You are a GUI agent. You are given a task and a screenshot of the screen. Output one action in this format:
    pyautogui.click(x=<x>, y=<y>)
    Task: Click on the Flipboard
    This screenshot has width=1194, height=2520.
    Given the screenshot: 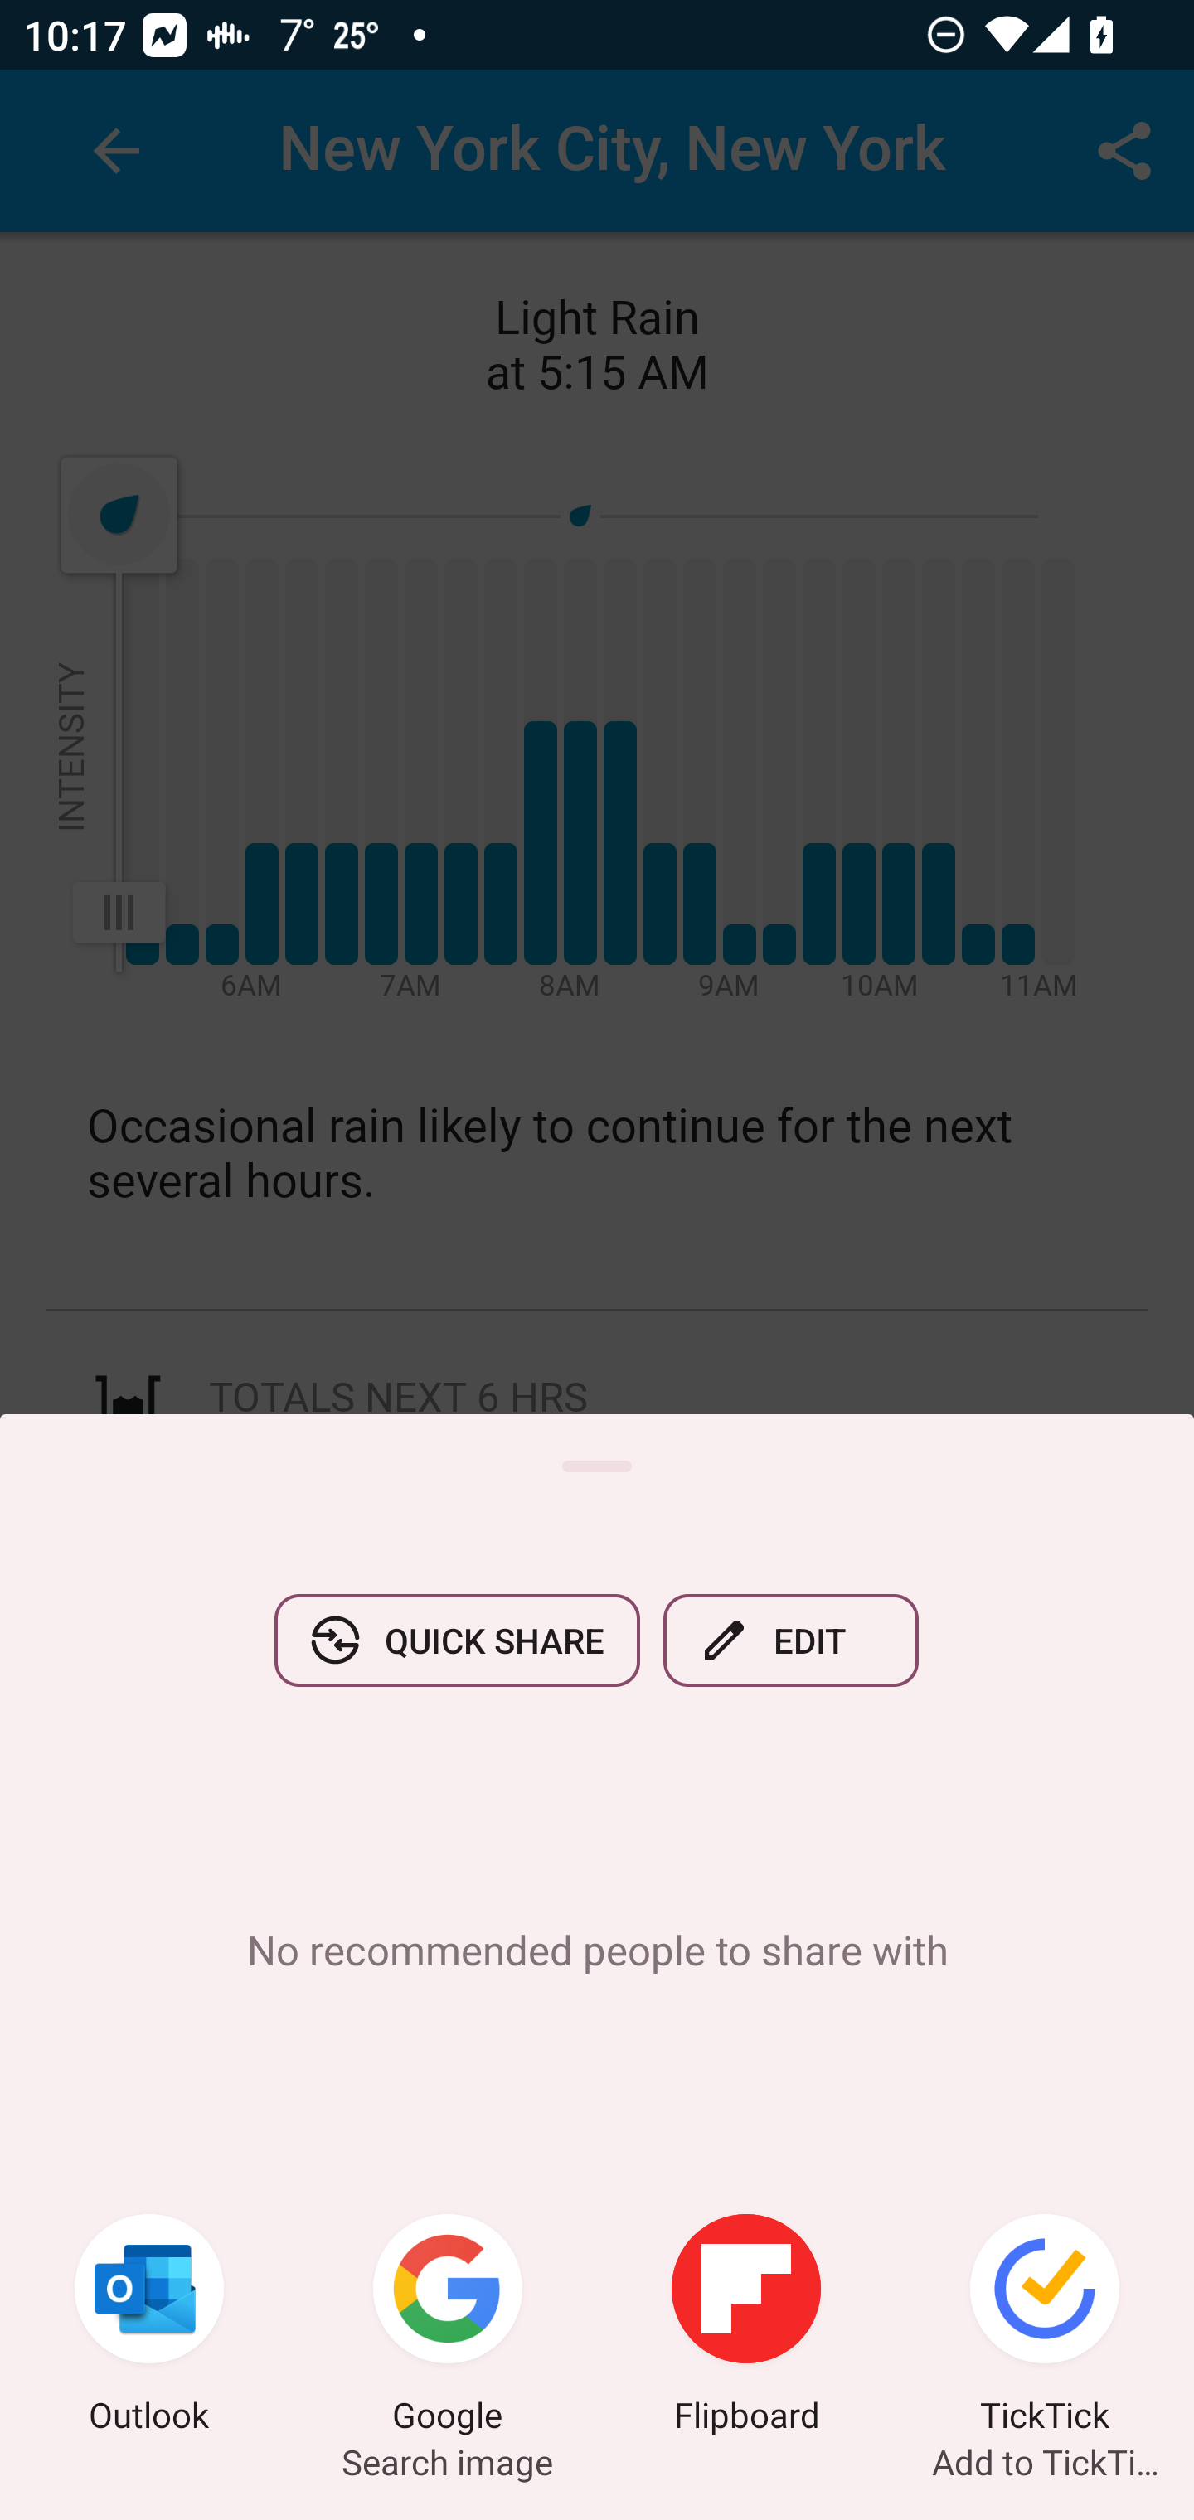 What is the action you would take?
    pyautogui.click(x=746, y=2328)
    